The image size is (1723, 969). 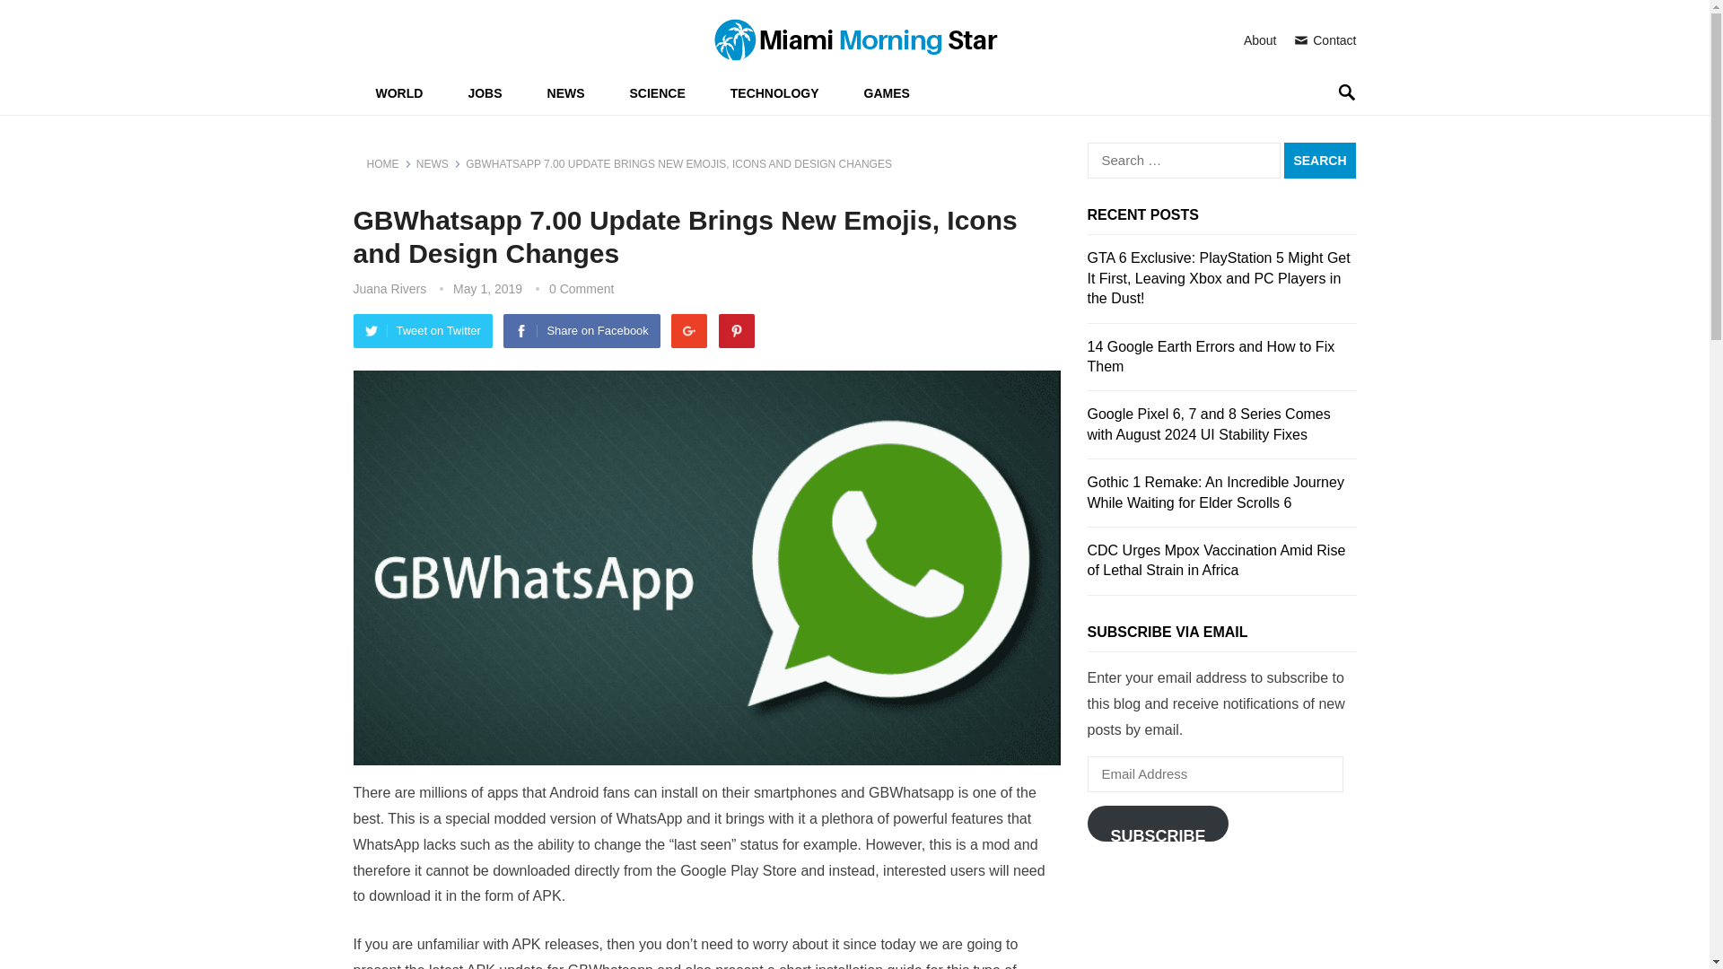 I want to click on Juana Rivers, so click(x=389, y=289).